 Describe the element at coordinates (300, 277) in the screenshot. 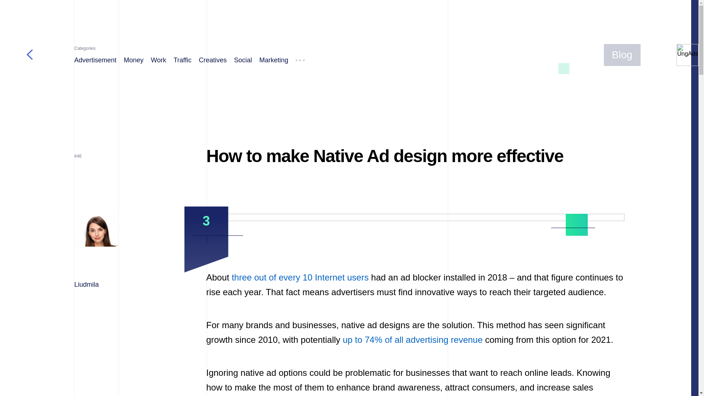

I see `three out of every 10 Internet users` at that location.